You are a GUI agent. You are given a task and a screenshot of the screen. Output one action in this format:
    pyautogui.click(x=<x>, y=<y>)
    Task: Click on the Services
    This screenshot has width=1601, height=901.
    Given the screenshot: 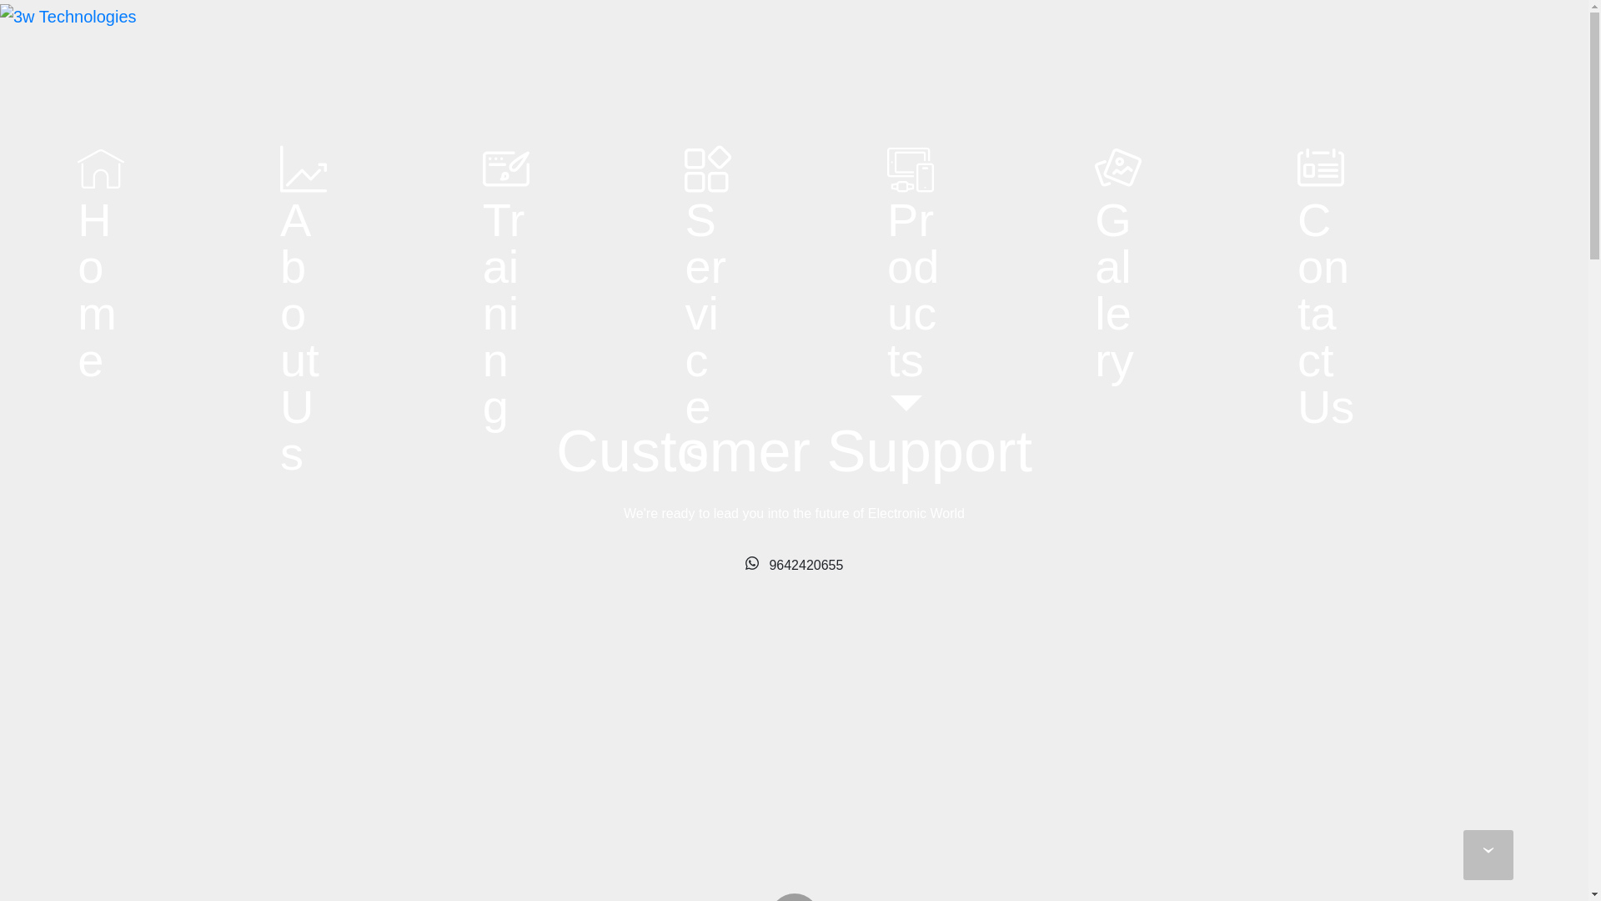 What is the action you would take?
    pyautogui.click(x=709, y=312)
    